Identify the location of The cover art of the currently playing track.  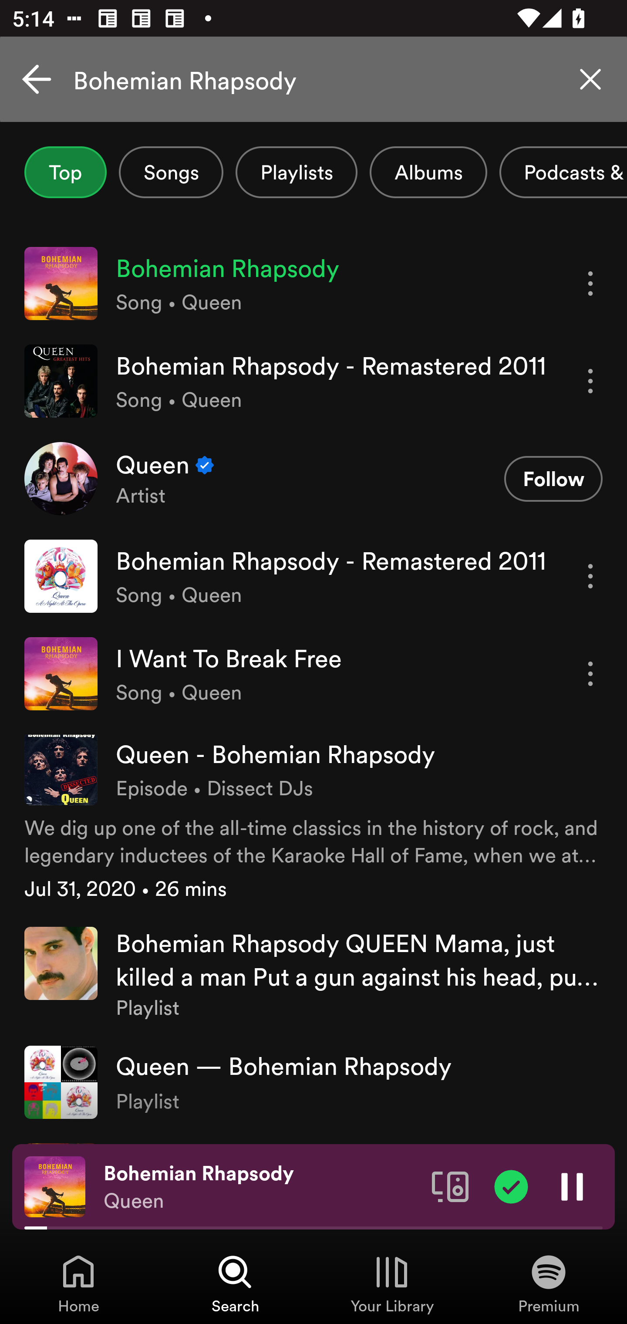
(55, 1186).